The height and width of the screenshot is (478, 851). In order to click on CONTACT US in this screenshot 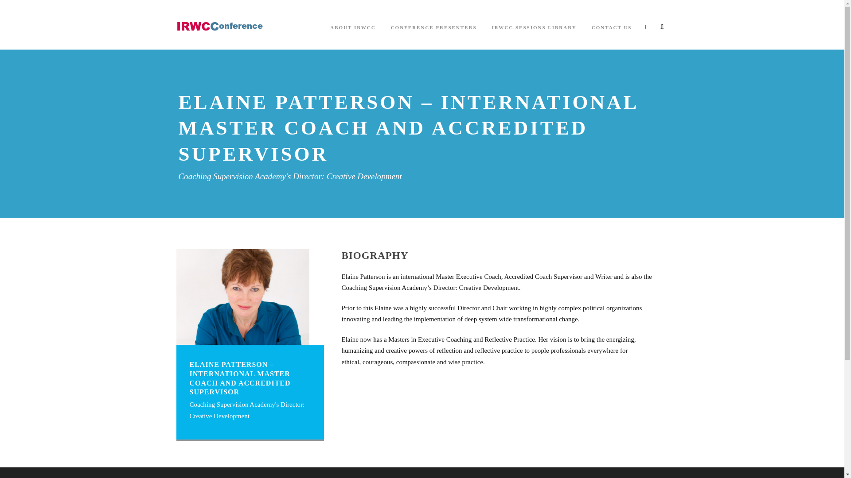, I will do `click(612, 36)`.